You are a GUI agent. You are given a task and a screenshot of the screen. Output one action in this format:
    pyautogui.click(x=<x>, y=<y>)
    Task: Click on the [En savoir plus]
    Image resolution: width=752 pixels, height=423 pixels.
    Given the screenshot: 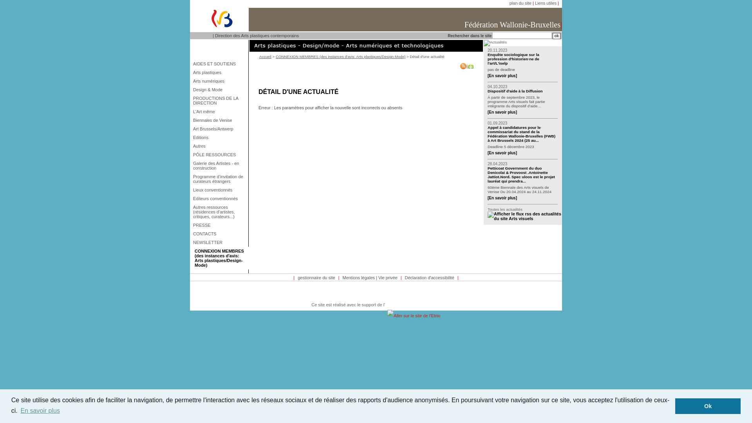 What is the action you would take?
    pyautogui.click(x=502, y=76)
    